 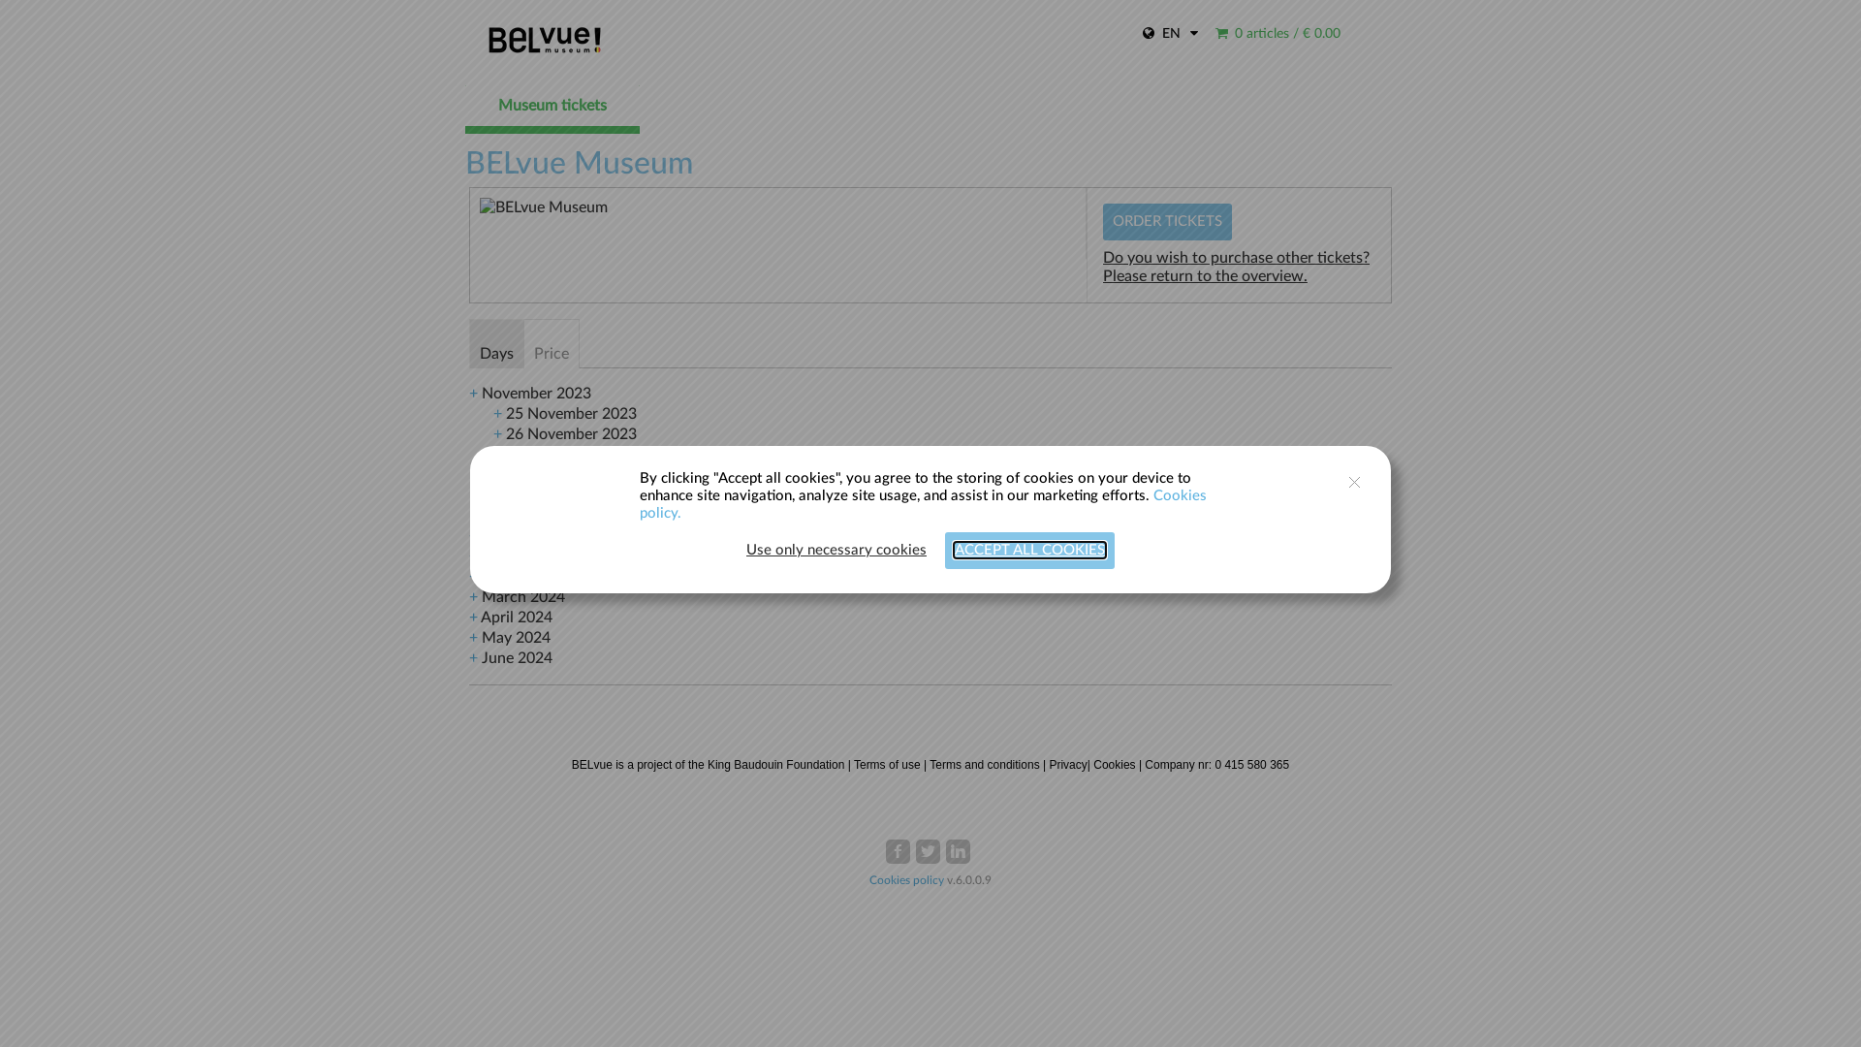 I want to click on Follow us on Twitter, so click(x=927, y=851).